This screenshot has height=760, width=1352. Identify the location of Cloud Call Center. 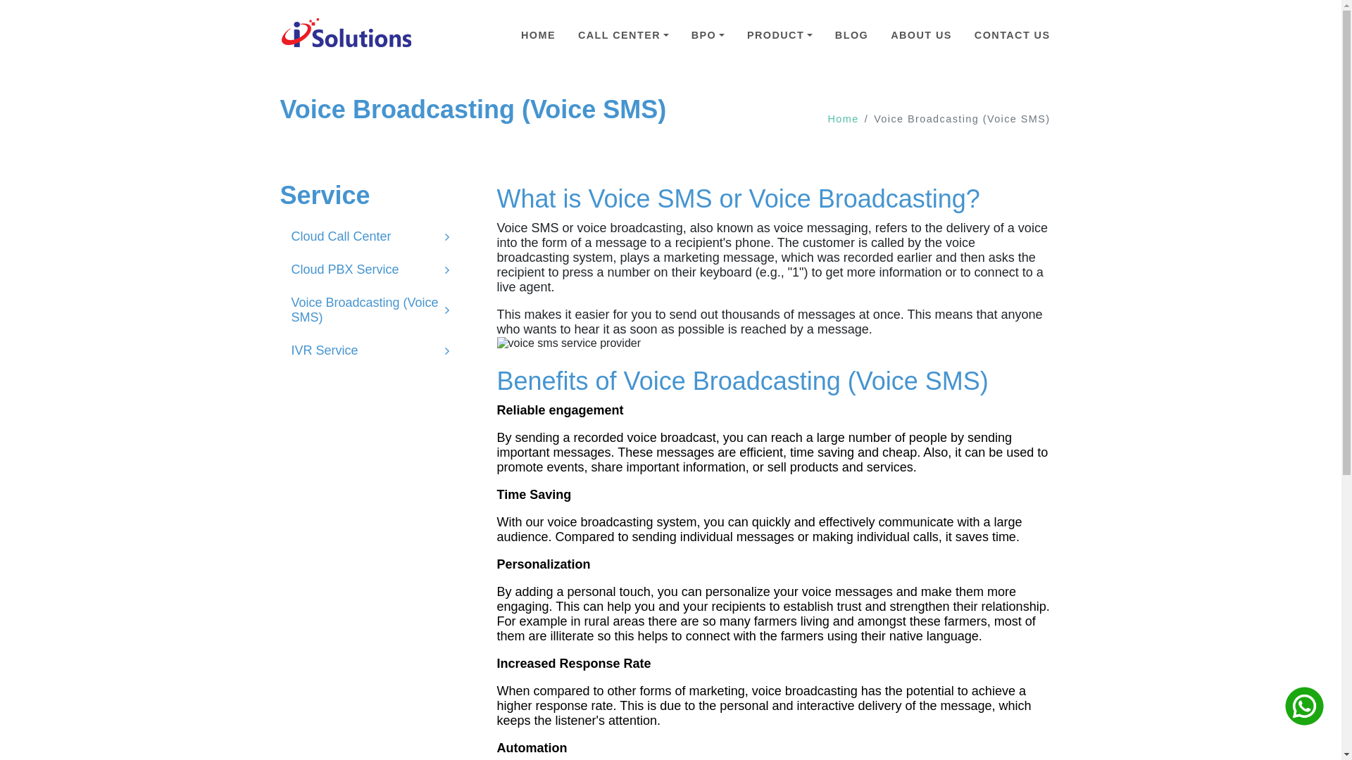
(370, 236).